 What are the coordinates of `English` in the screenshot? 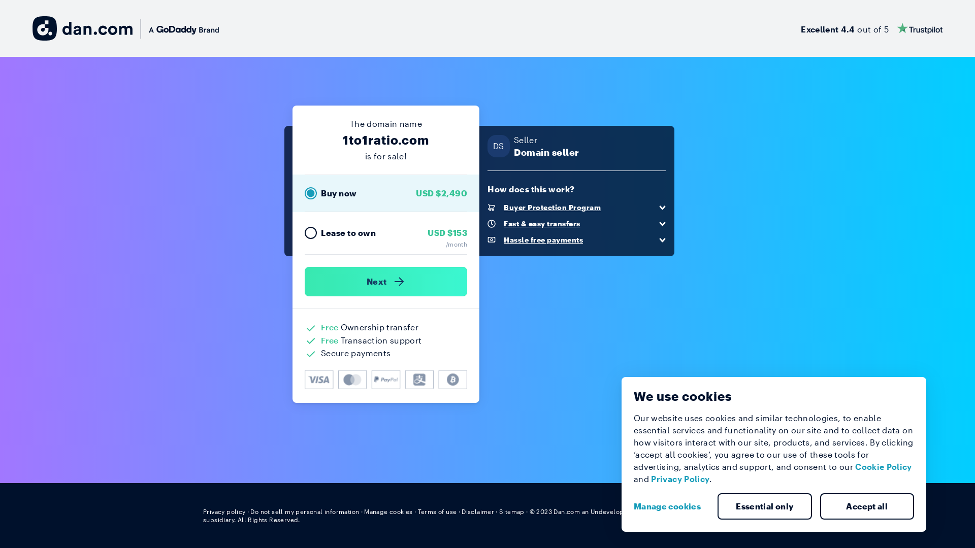 It's located at (753, 511).